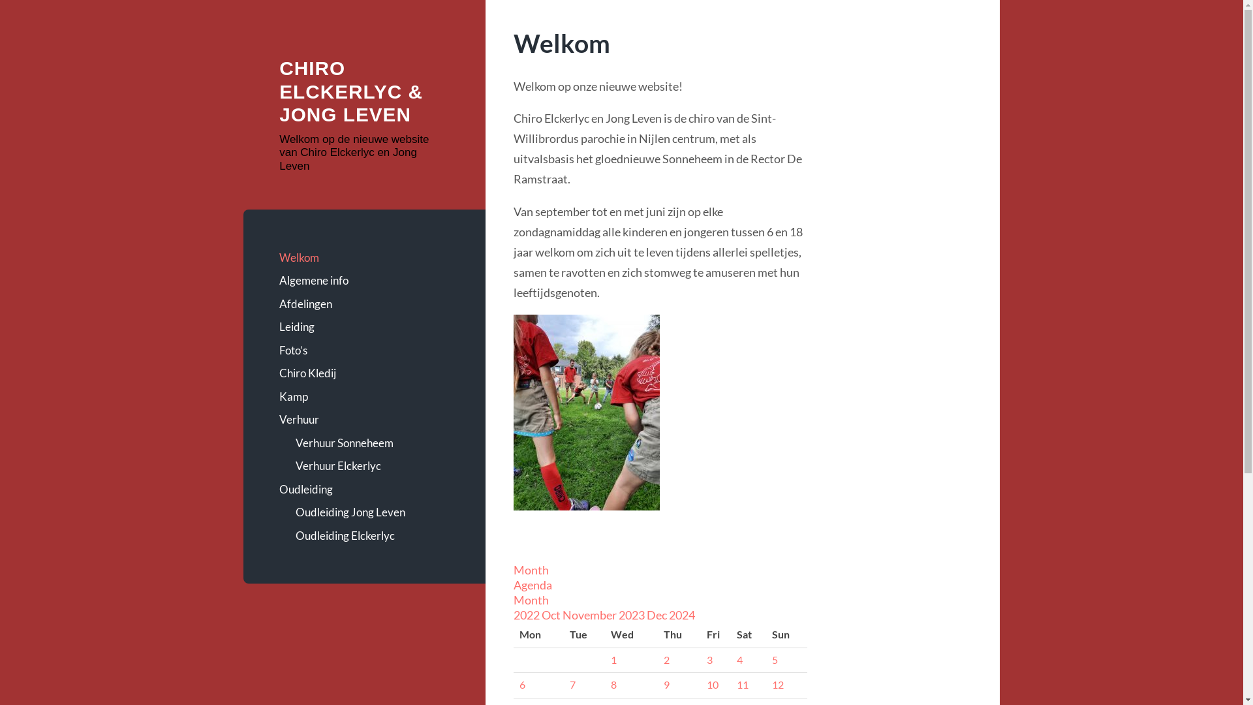 The height and width of the screenshot is (705, 1253). I want to click on 3, so click(710, 659).